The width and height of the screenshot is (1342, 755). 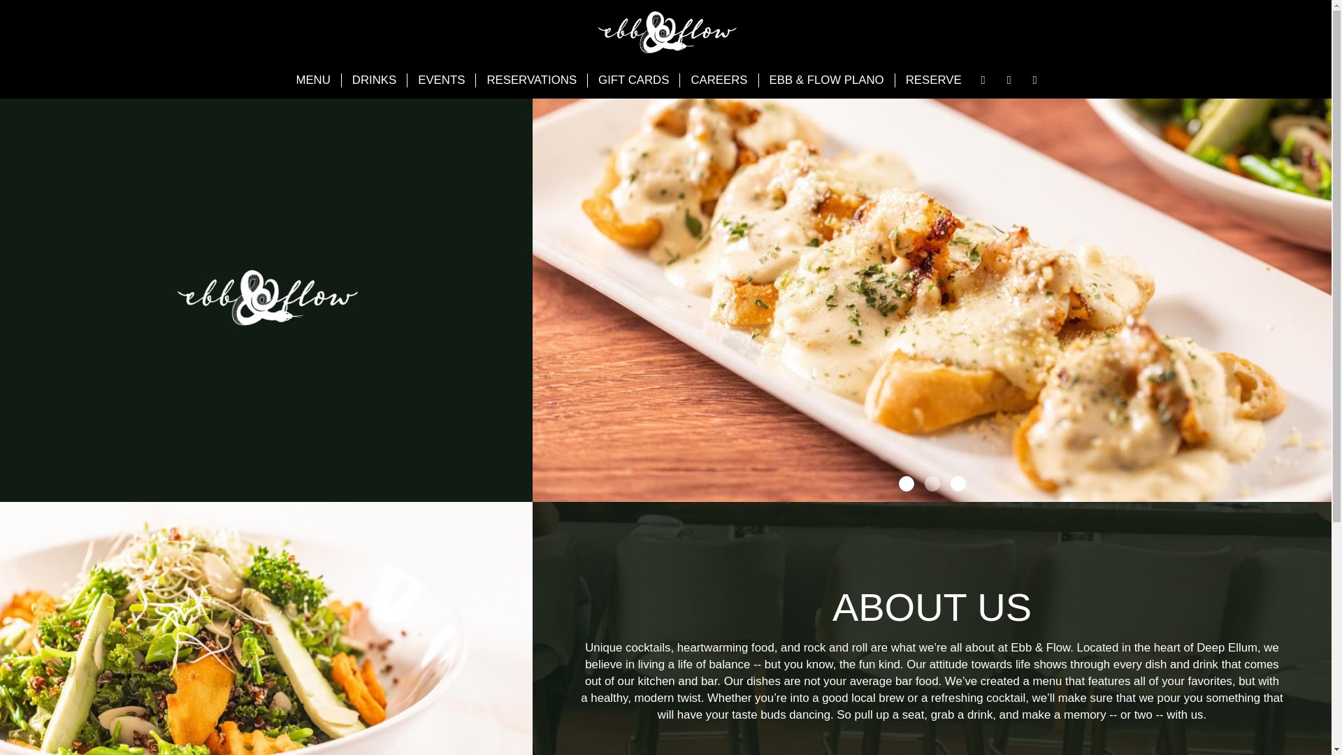 I want to click on RESERVE, so click(x=933, y=80).